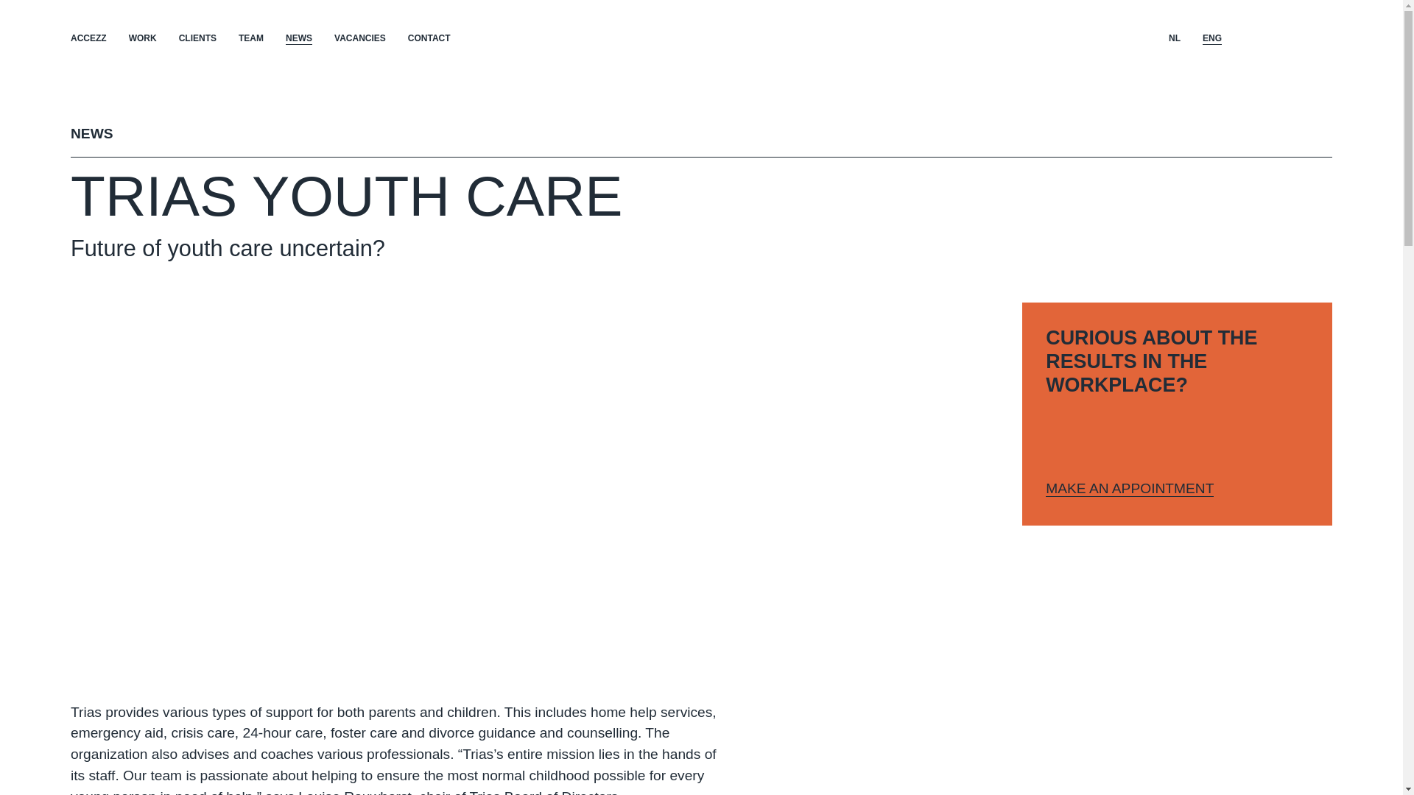  What do you see at coordinates (359, 38) in the screenshot?
I see `VACANCIES` at bounding box center [359, 38].